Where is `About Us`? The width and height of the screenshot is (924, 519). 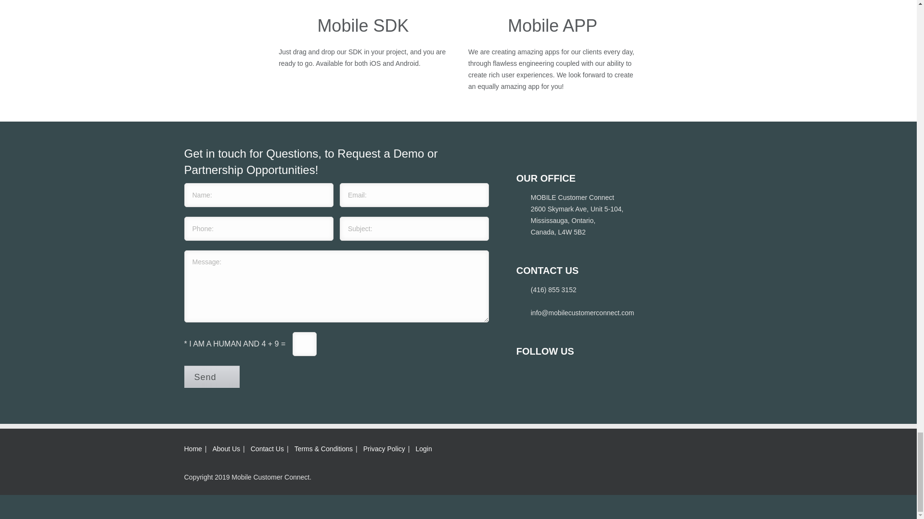
About Us is located at coordinates (226, 448).